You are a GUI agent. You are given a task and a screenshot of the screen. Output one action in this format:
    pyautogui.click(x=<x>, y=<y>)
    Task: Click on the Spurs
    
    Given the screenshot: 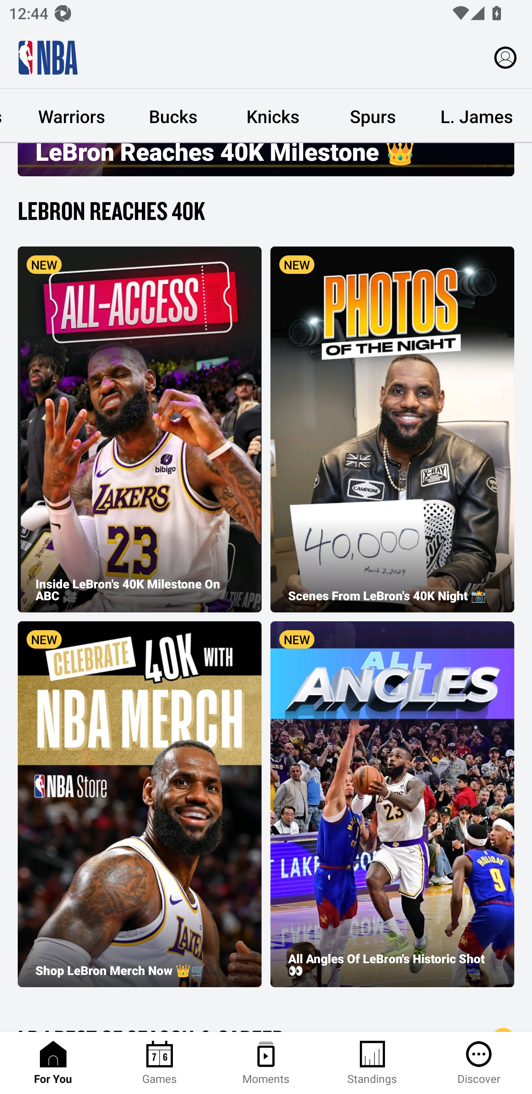 What is the action you would take?
    pyautogui.click(x=372, y=116)
    